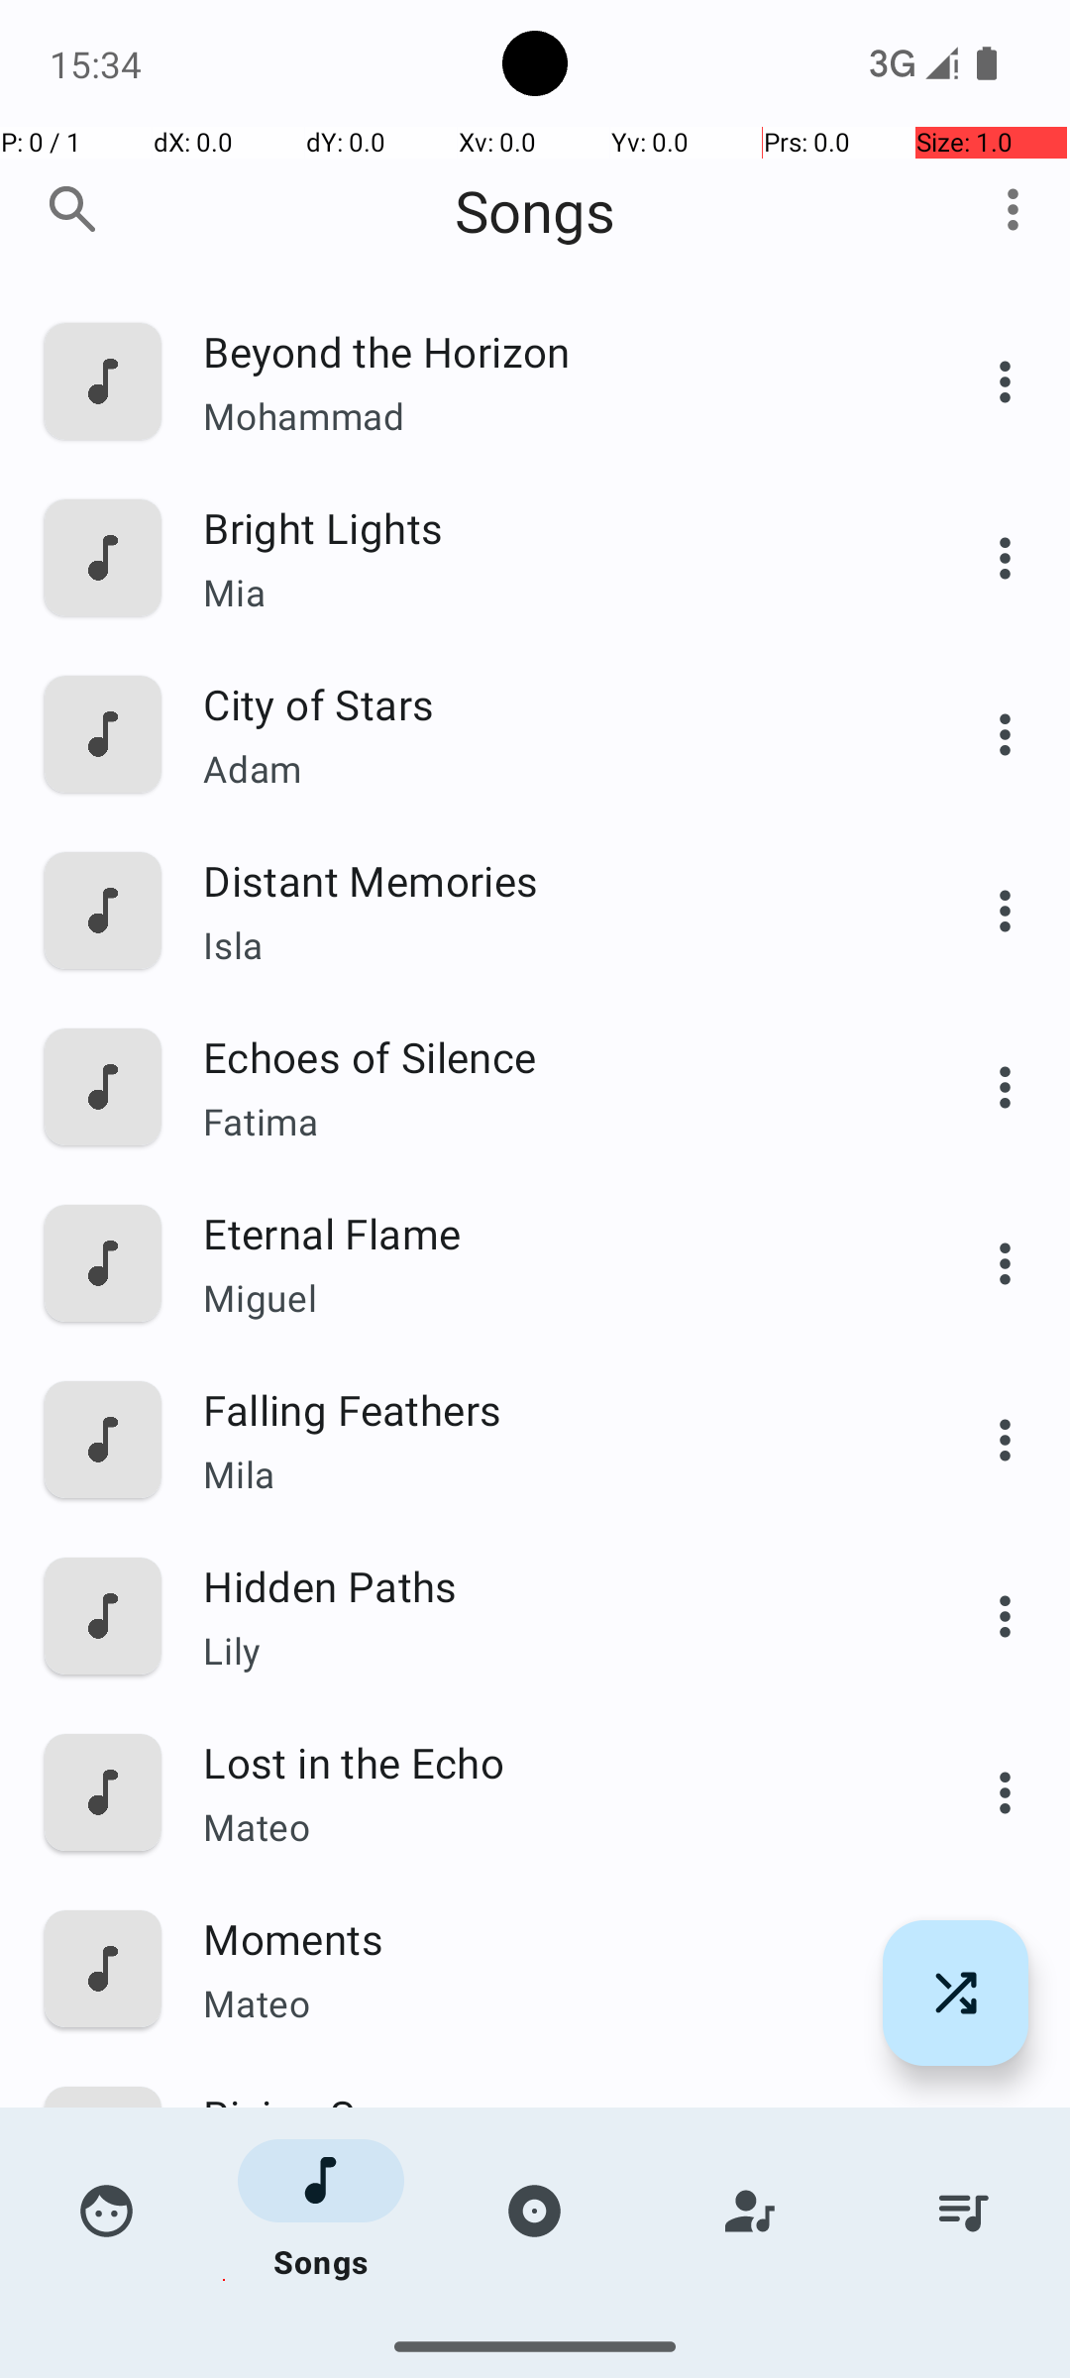 The image size is (1070, 2378). Describe the element at coordinates (552, 2291) in the screenshot. I see `Silent Dreams` at that location.